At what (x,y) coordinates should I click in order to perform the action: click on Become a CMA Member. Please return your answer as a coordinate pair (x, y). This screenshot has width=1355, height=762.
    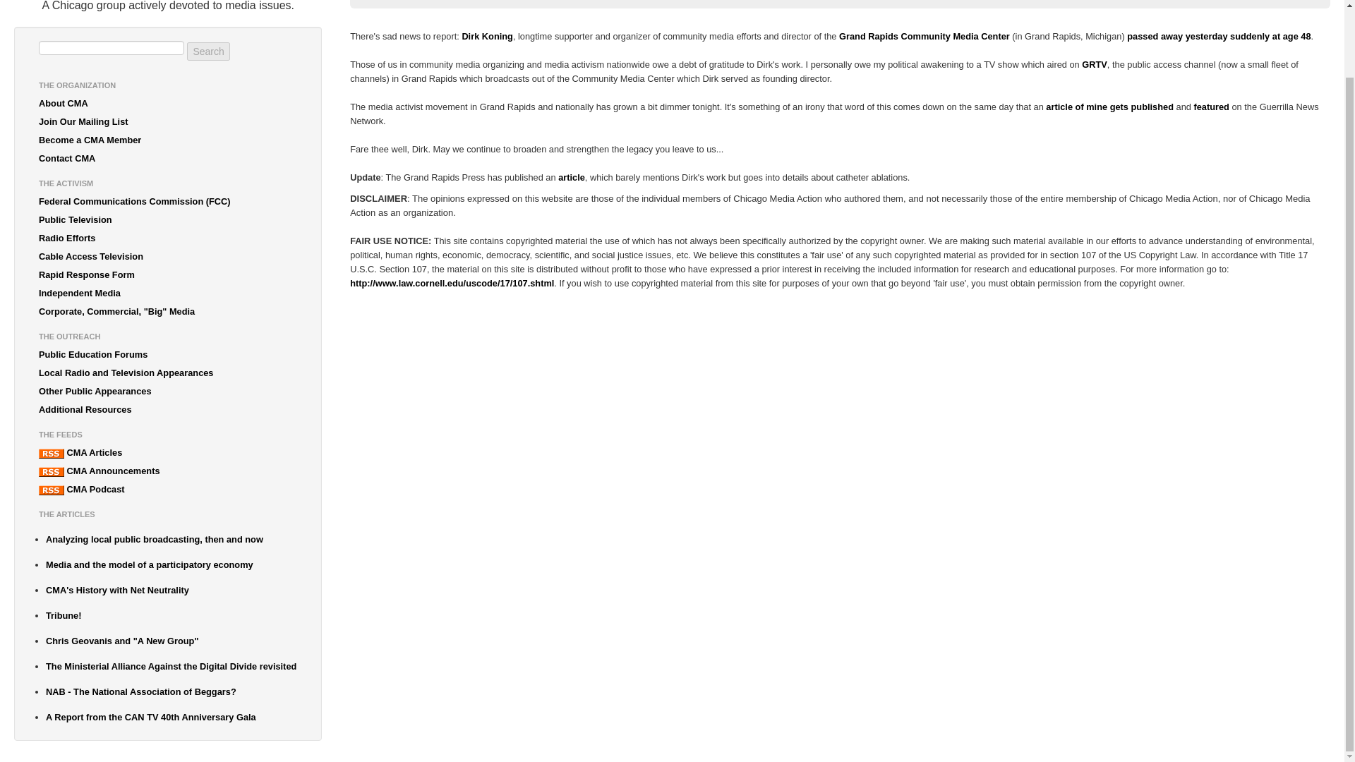
    Looking at the image, I should click on (168, 140).